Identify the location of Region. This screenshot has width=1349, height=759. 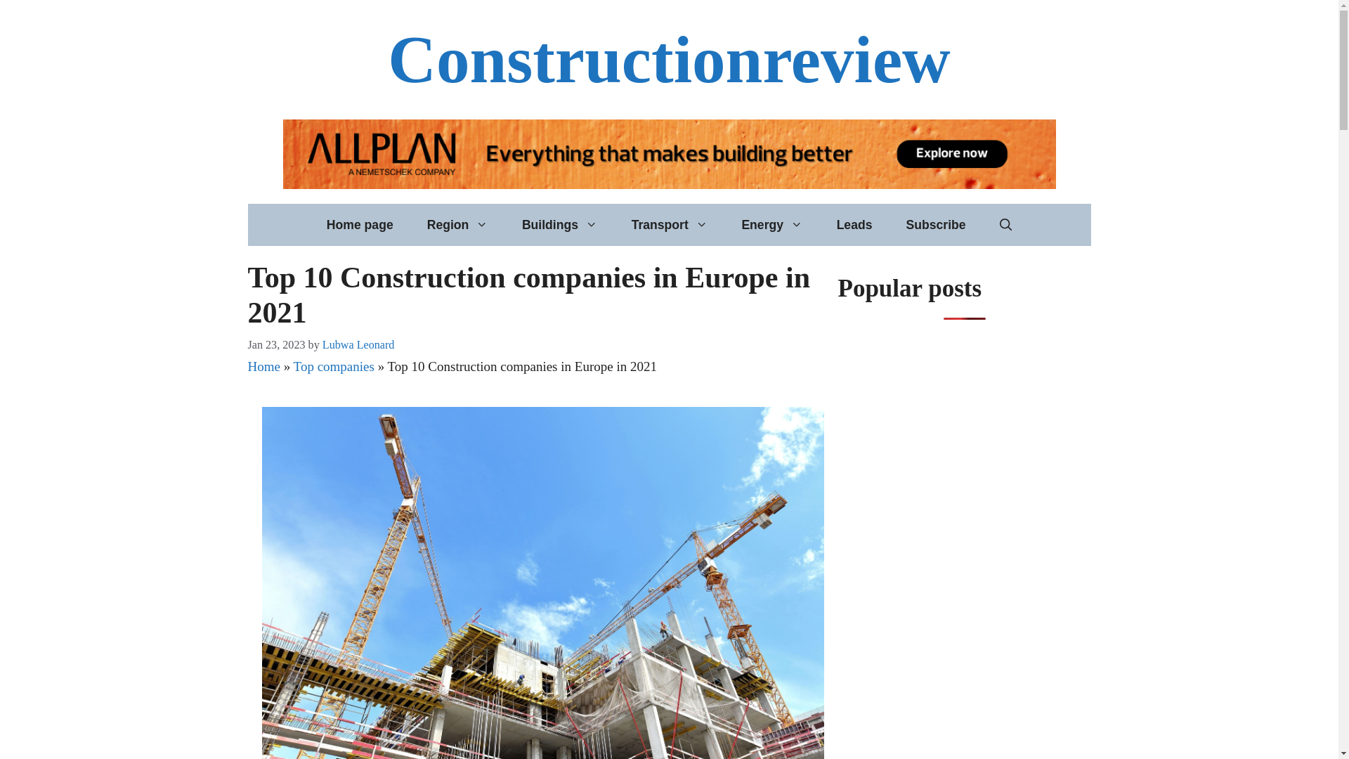
(457, 225).